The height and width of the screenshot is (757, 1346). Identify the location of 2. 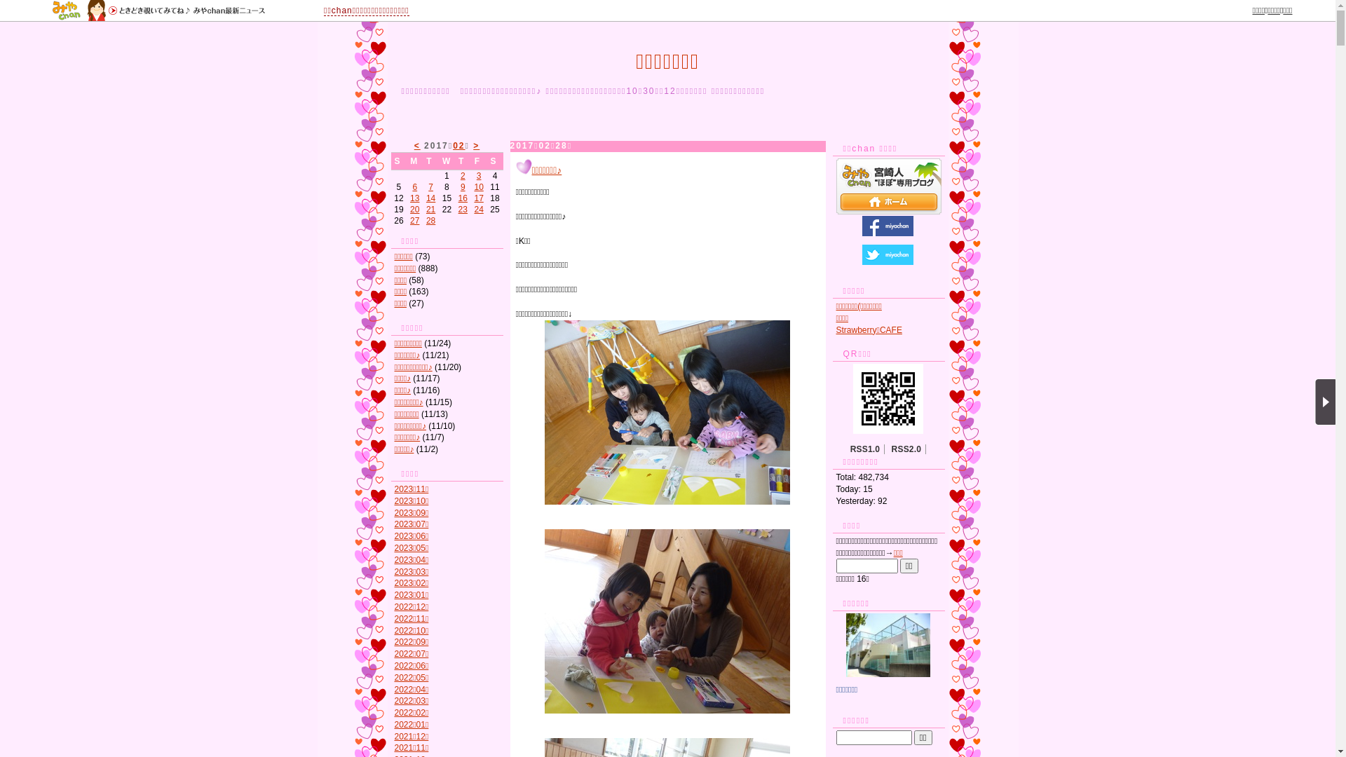
(463, 176).